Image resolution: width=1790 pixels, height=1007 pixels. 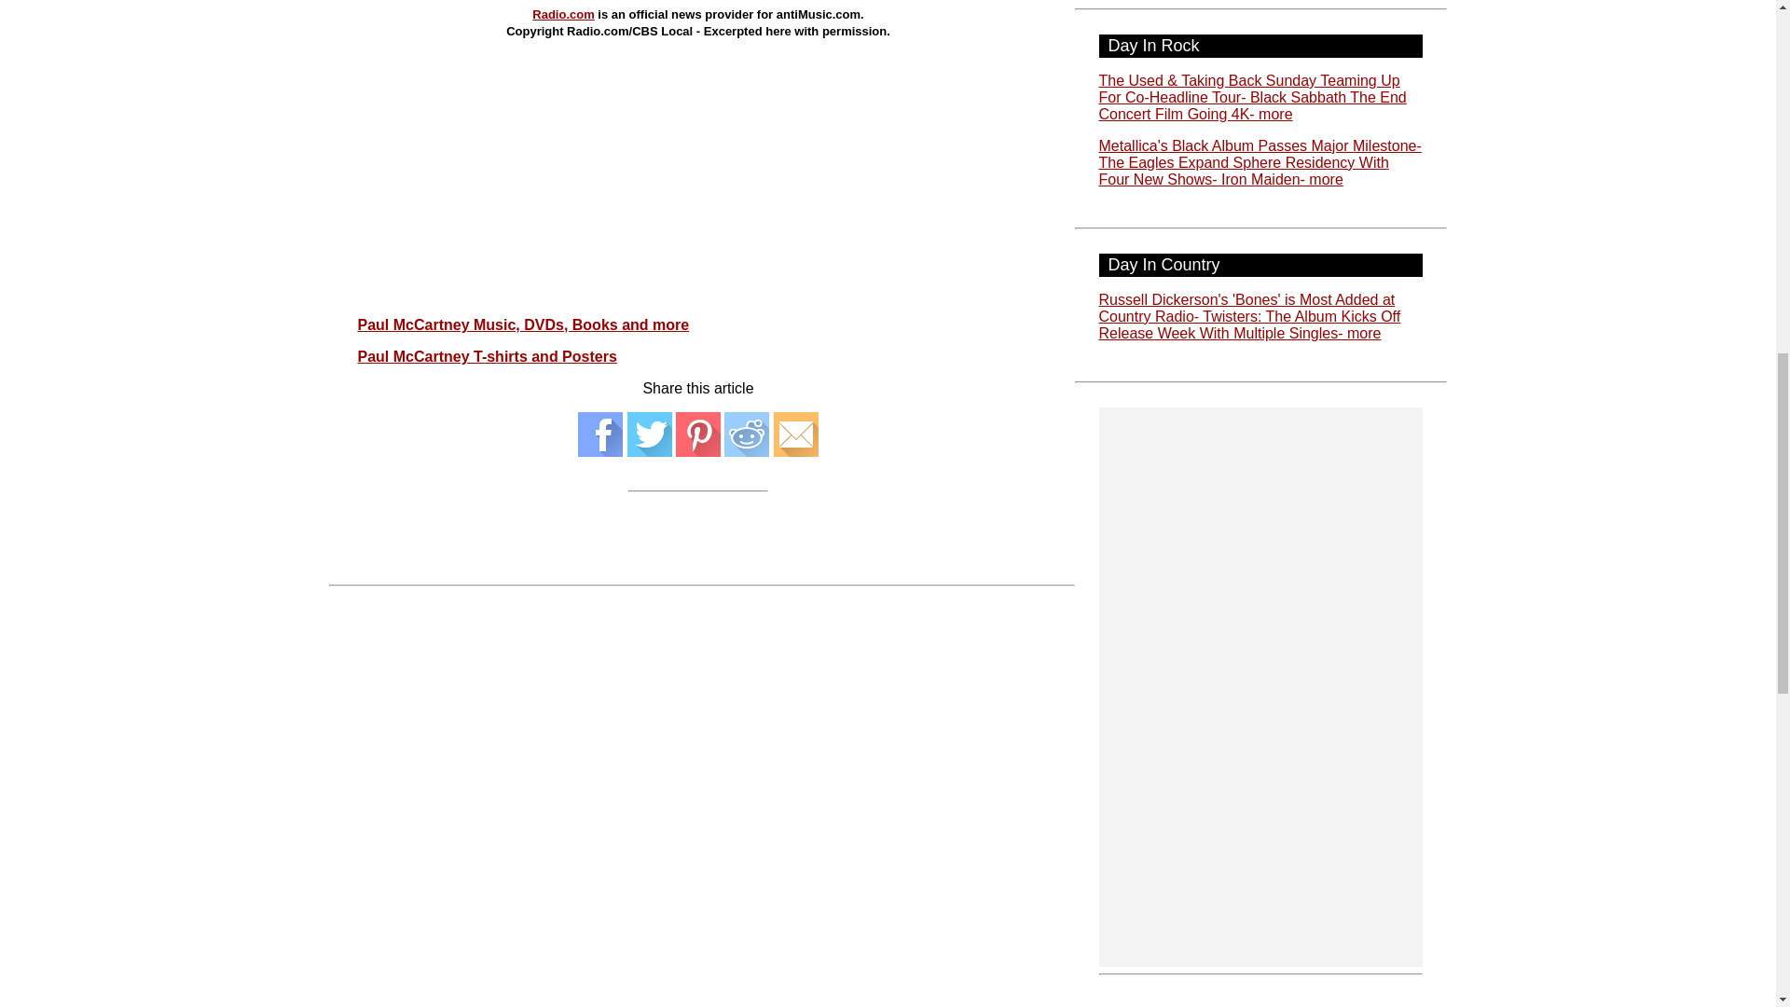 I want to click on Send email, so click(x=795, y=451).